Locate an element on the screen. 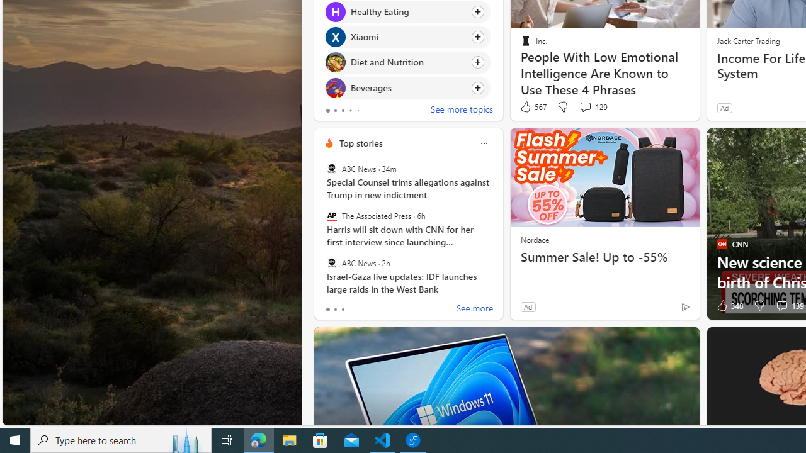  tab-2 is located at coordinates (343, 310).